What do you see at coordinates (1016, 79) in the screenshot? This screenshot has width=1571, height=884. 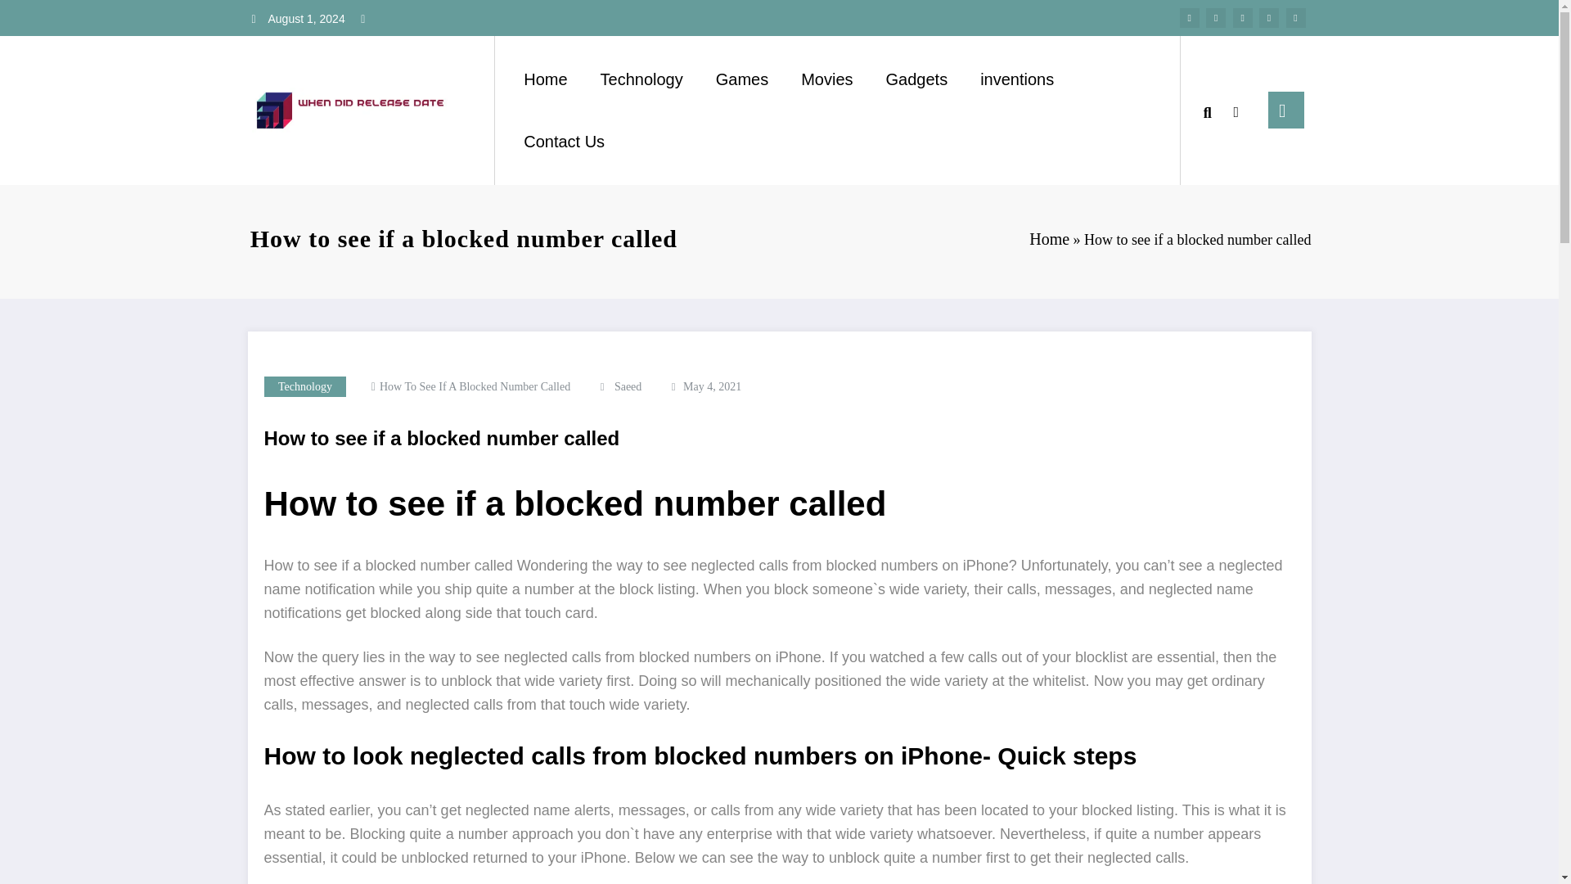 I see `inventions` at bounding box center [1016, 79].